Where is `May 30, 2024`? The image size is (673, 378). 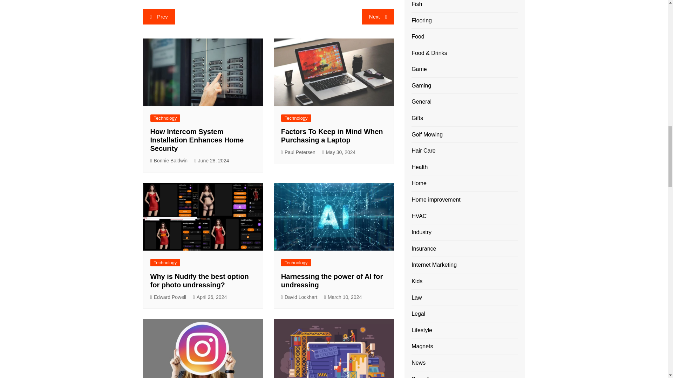
May 30, 2024 is located at coordinates (339, 153).